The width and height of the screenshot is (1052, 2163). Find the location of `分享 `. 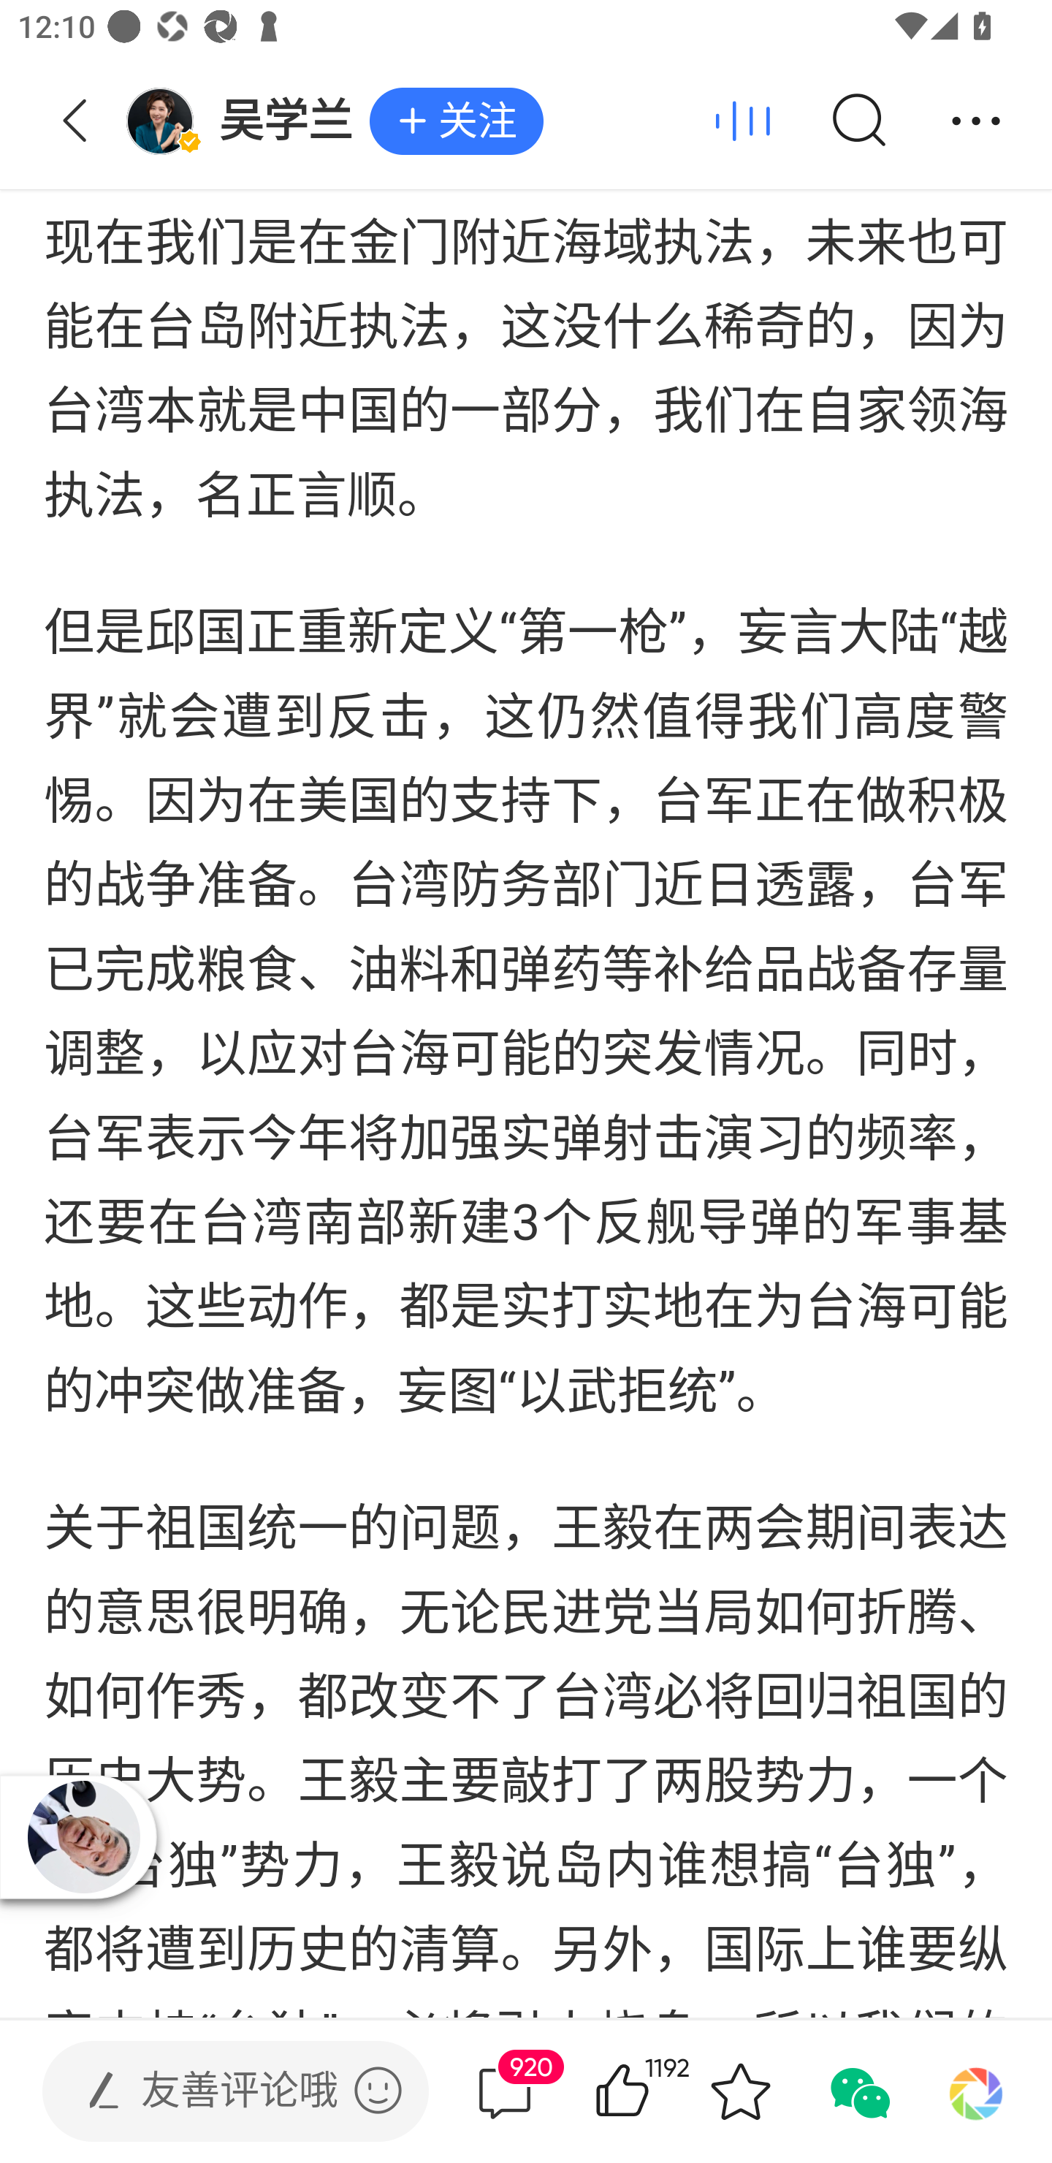

分享  is located at coordinates (976, 121).